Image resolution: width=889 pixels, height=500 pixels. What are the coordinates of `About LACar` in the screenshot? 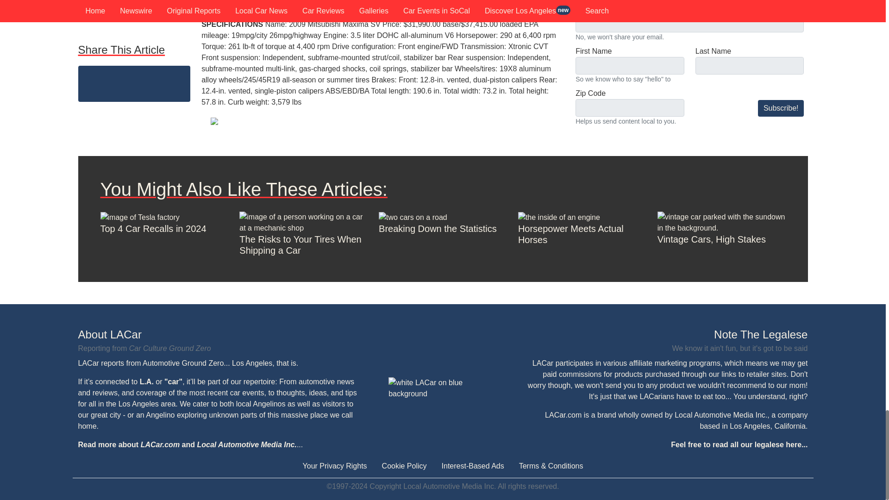 It's located at (219, 334).